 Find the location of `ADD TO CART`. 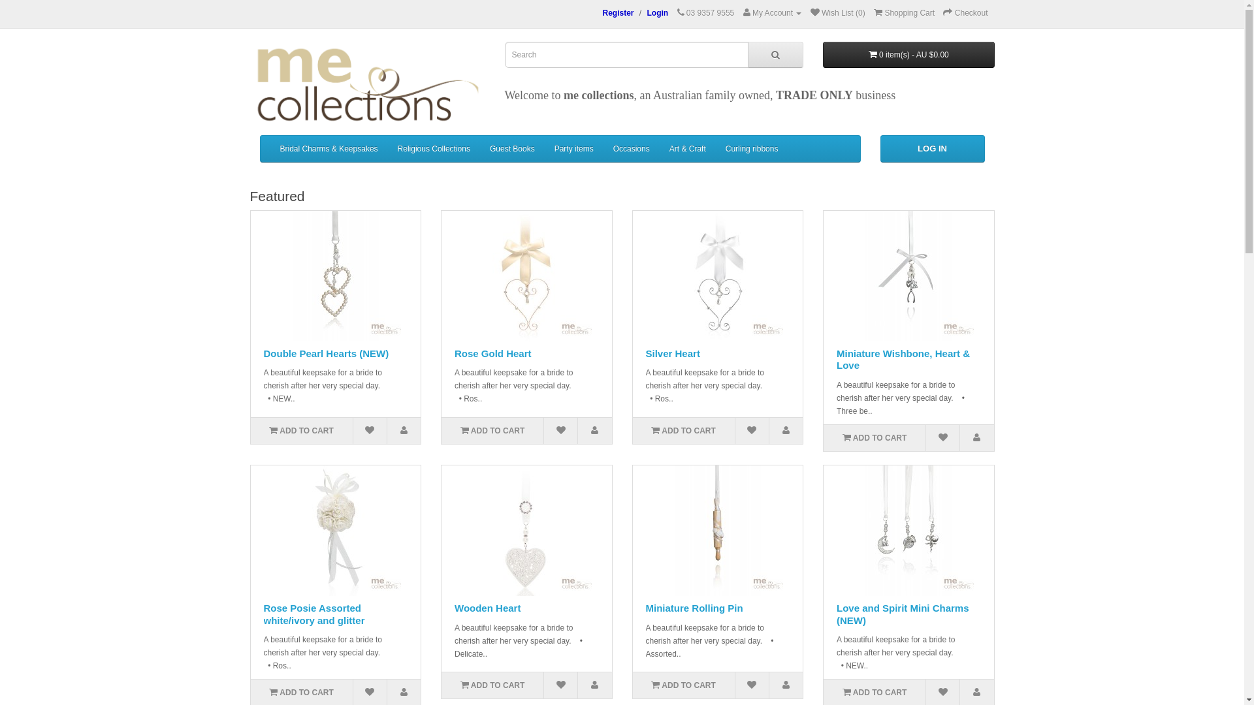

ADD TO CART is located at coordinates (492, 685).